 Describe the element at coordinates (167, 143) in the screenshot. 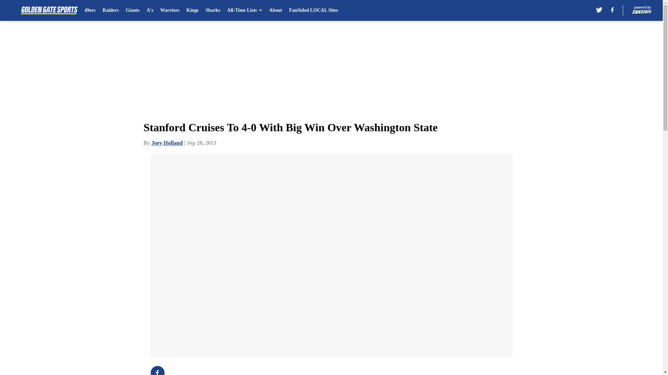

I see `Joey Holland` at that location.